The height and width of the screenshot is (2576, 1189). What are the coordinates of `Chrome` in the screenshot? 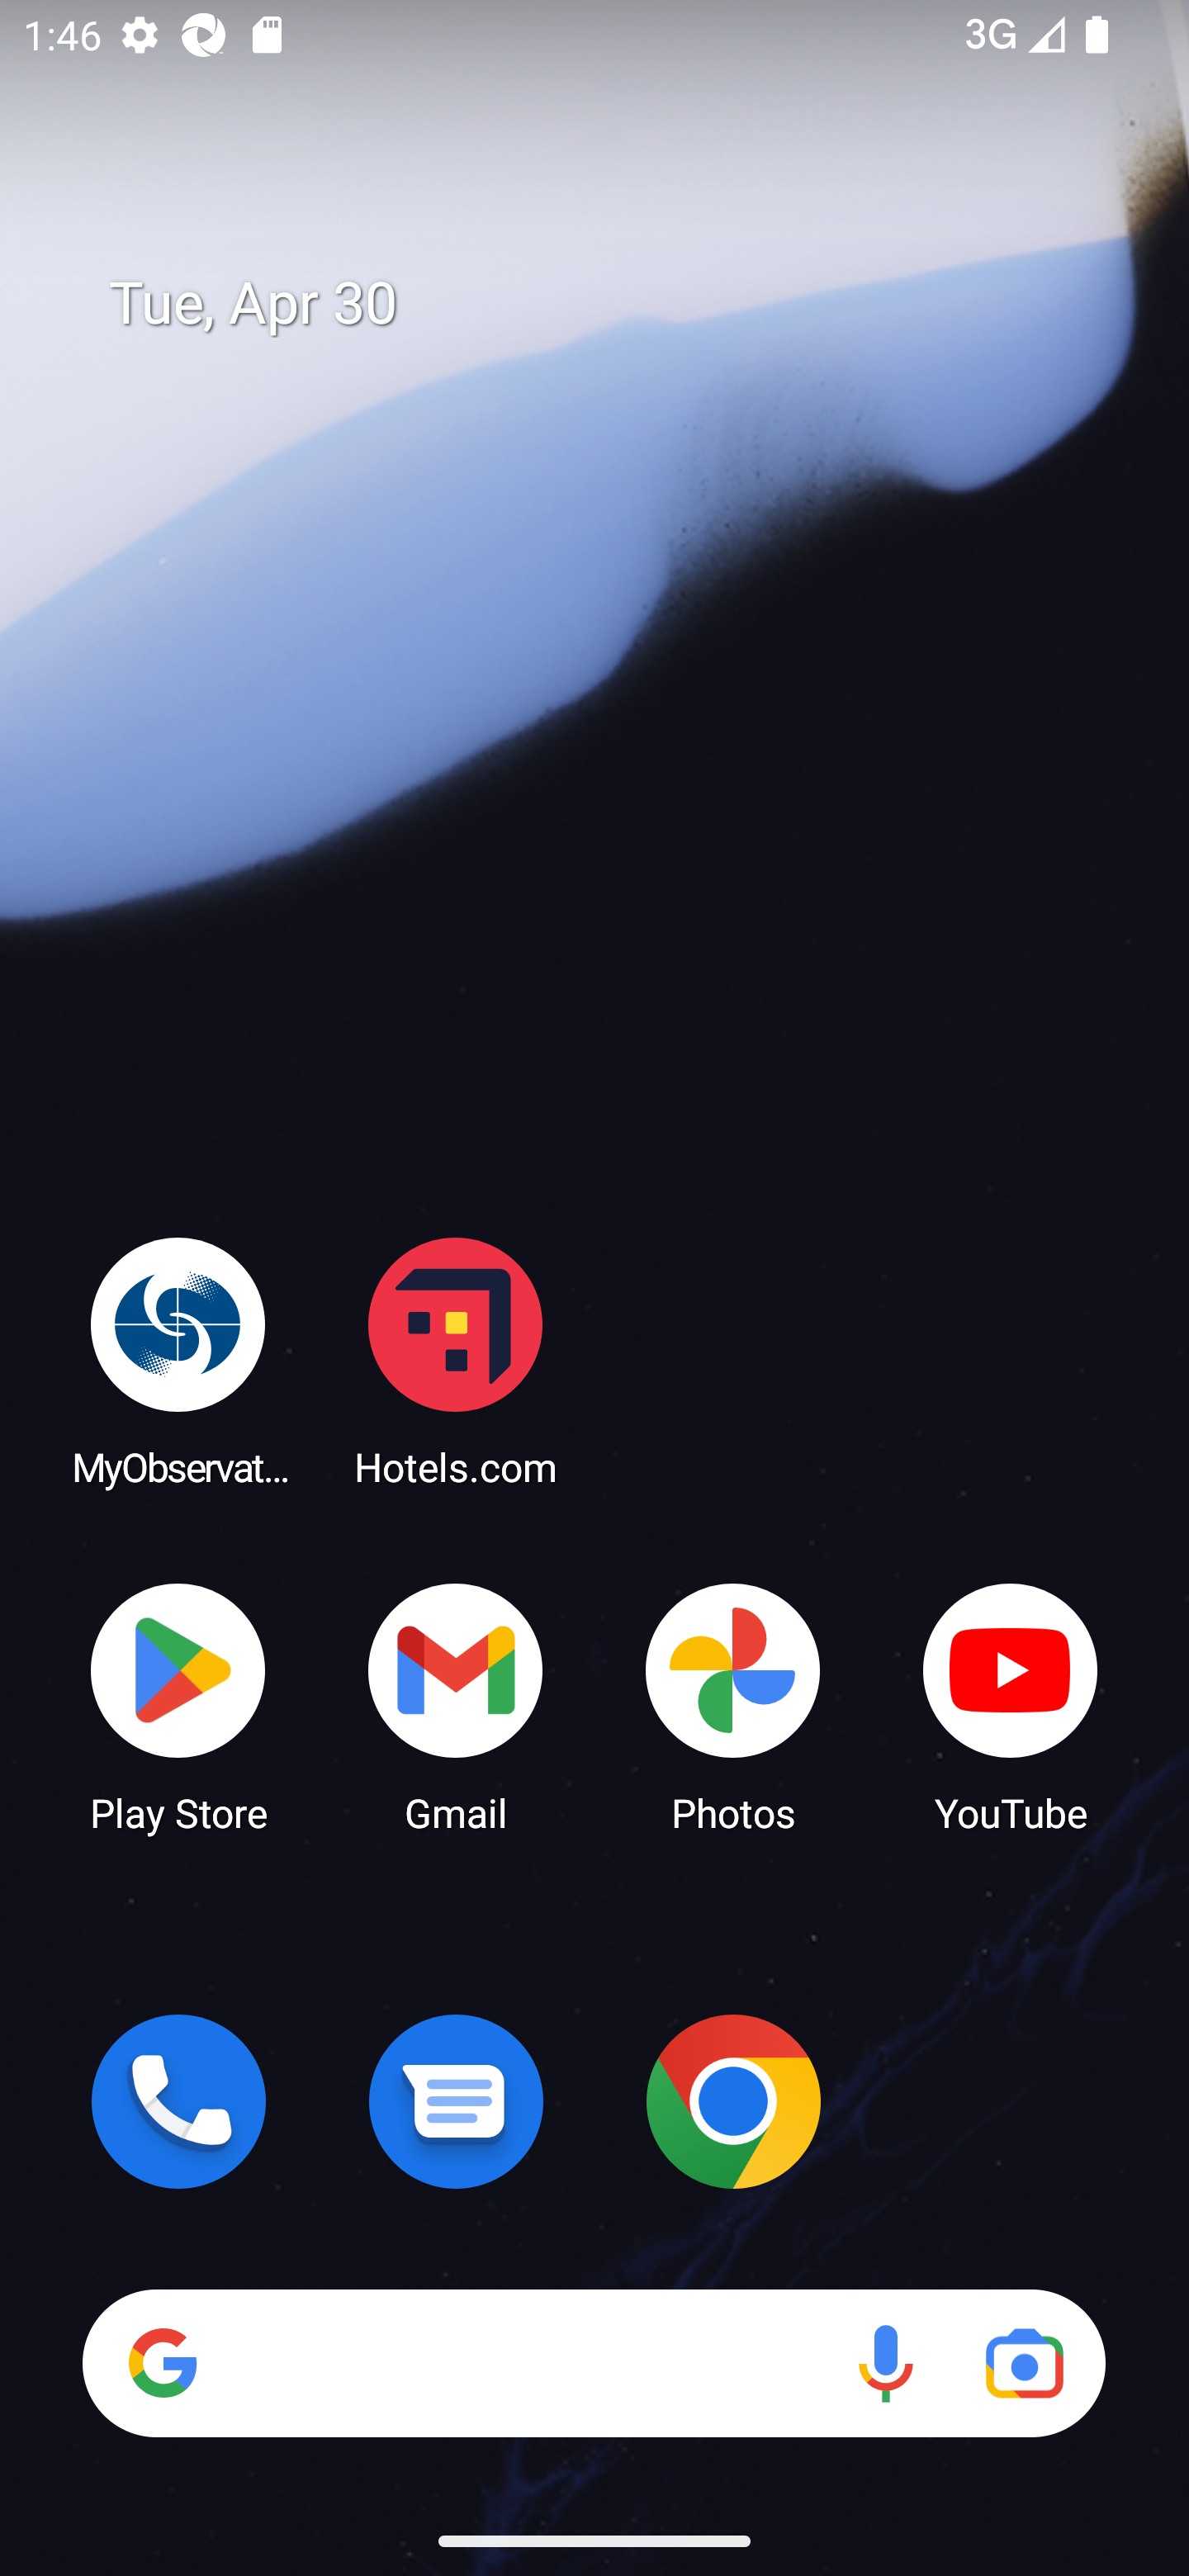 It's located at (733, 2101).